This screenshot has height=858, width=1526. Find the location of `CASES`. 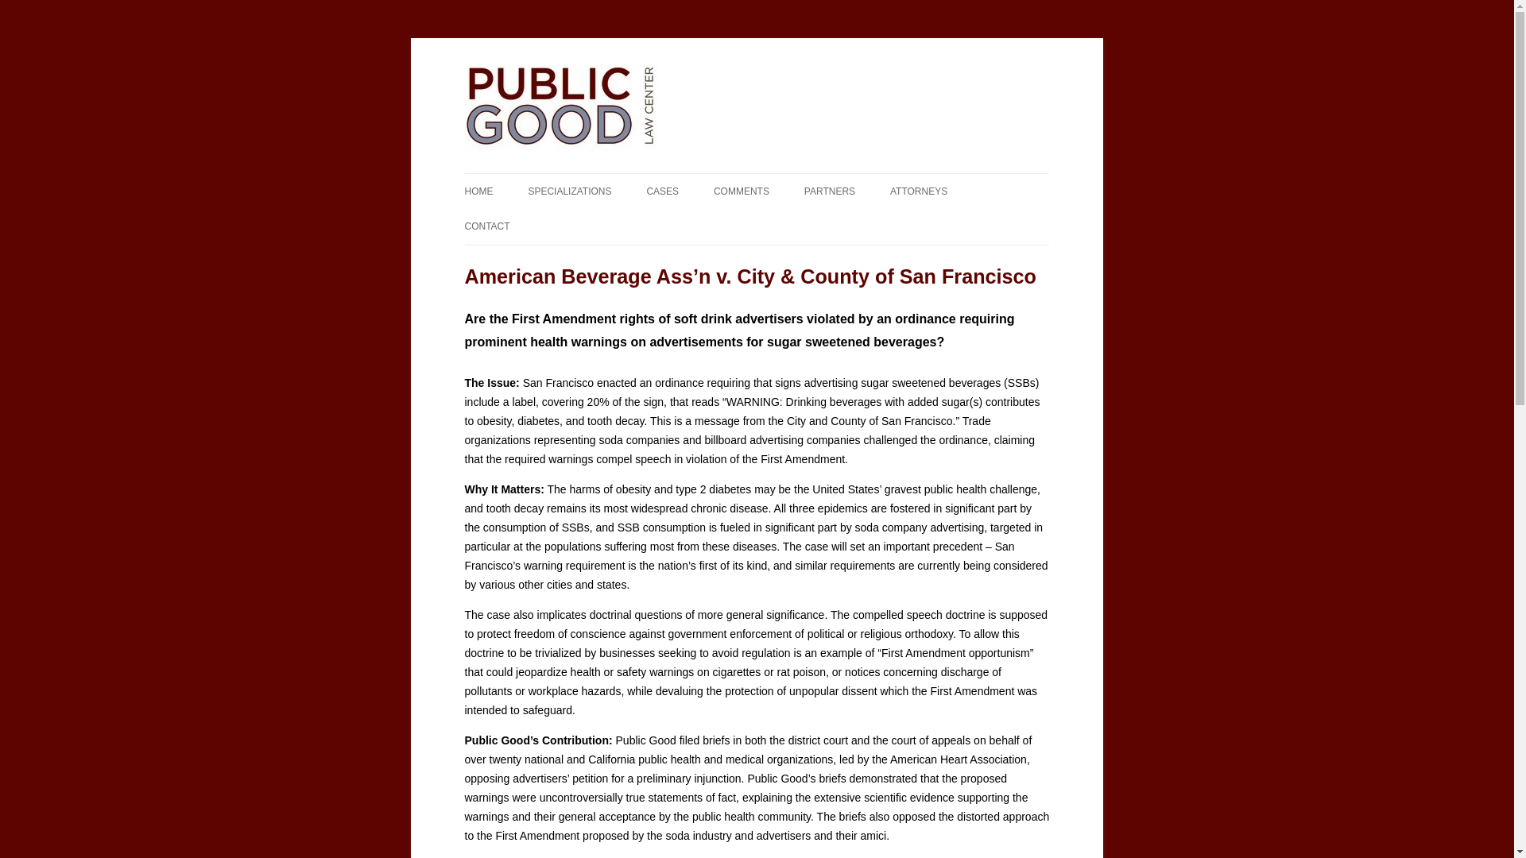

CASES is located at coordinates (662, 191).